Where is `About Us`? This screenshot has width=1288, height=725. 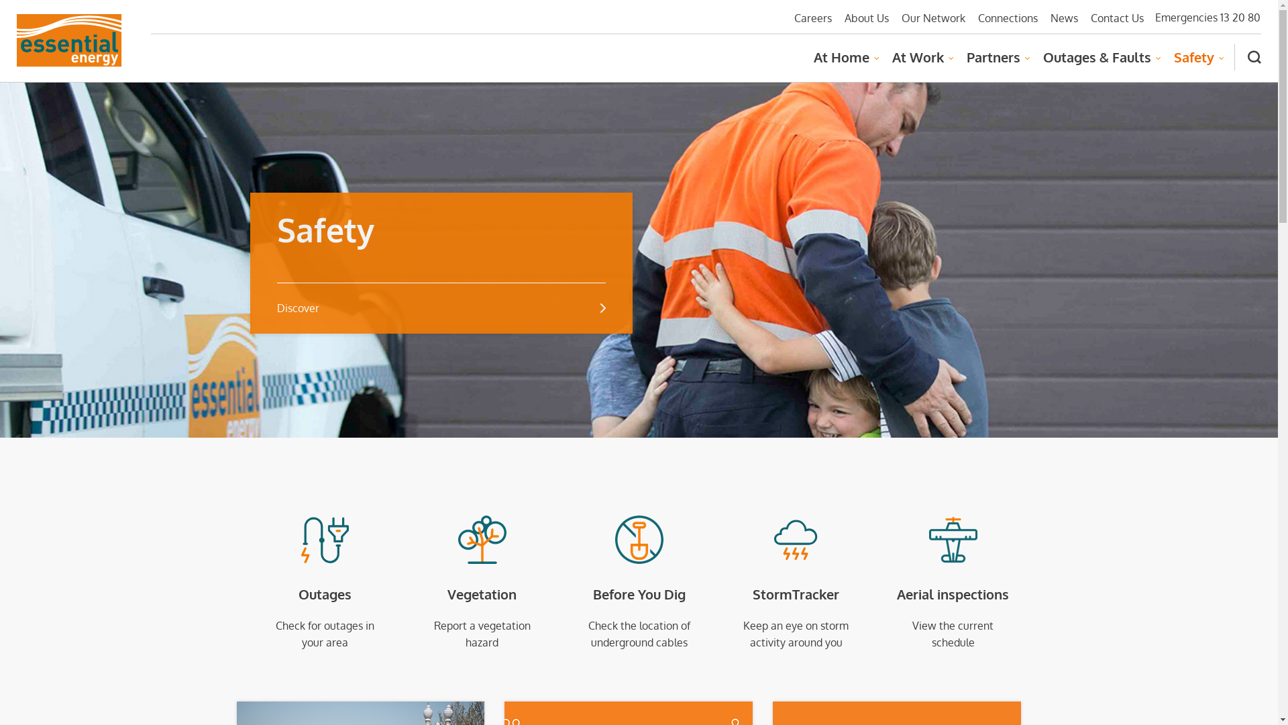 About Us is located at coordinates (863, 19).